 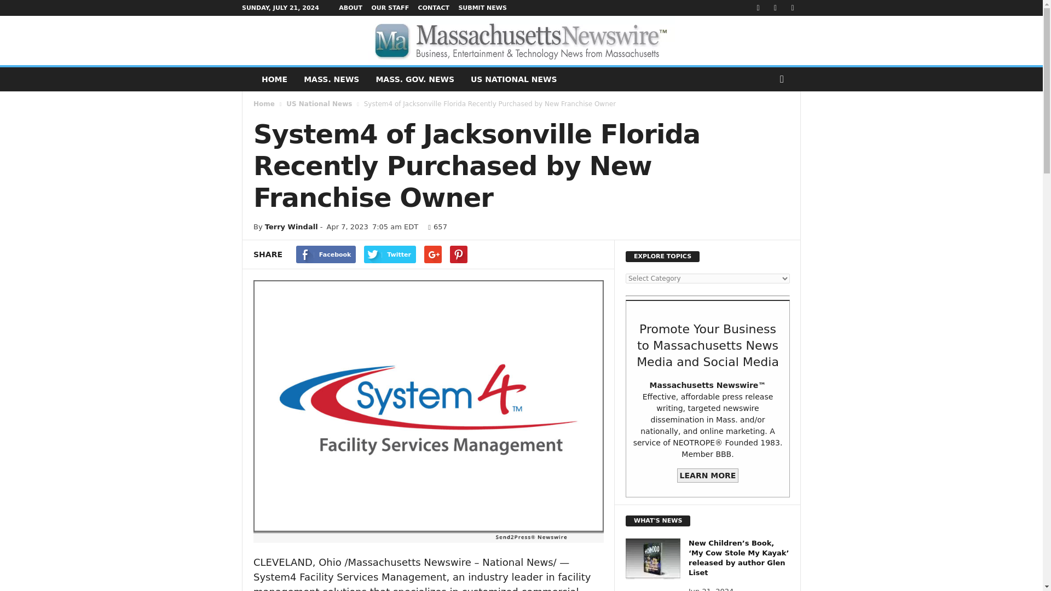 I want to click on HOME, so click(x=274, y=79).